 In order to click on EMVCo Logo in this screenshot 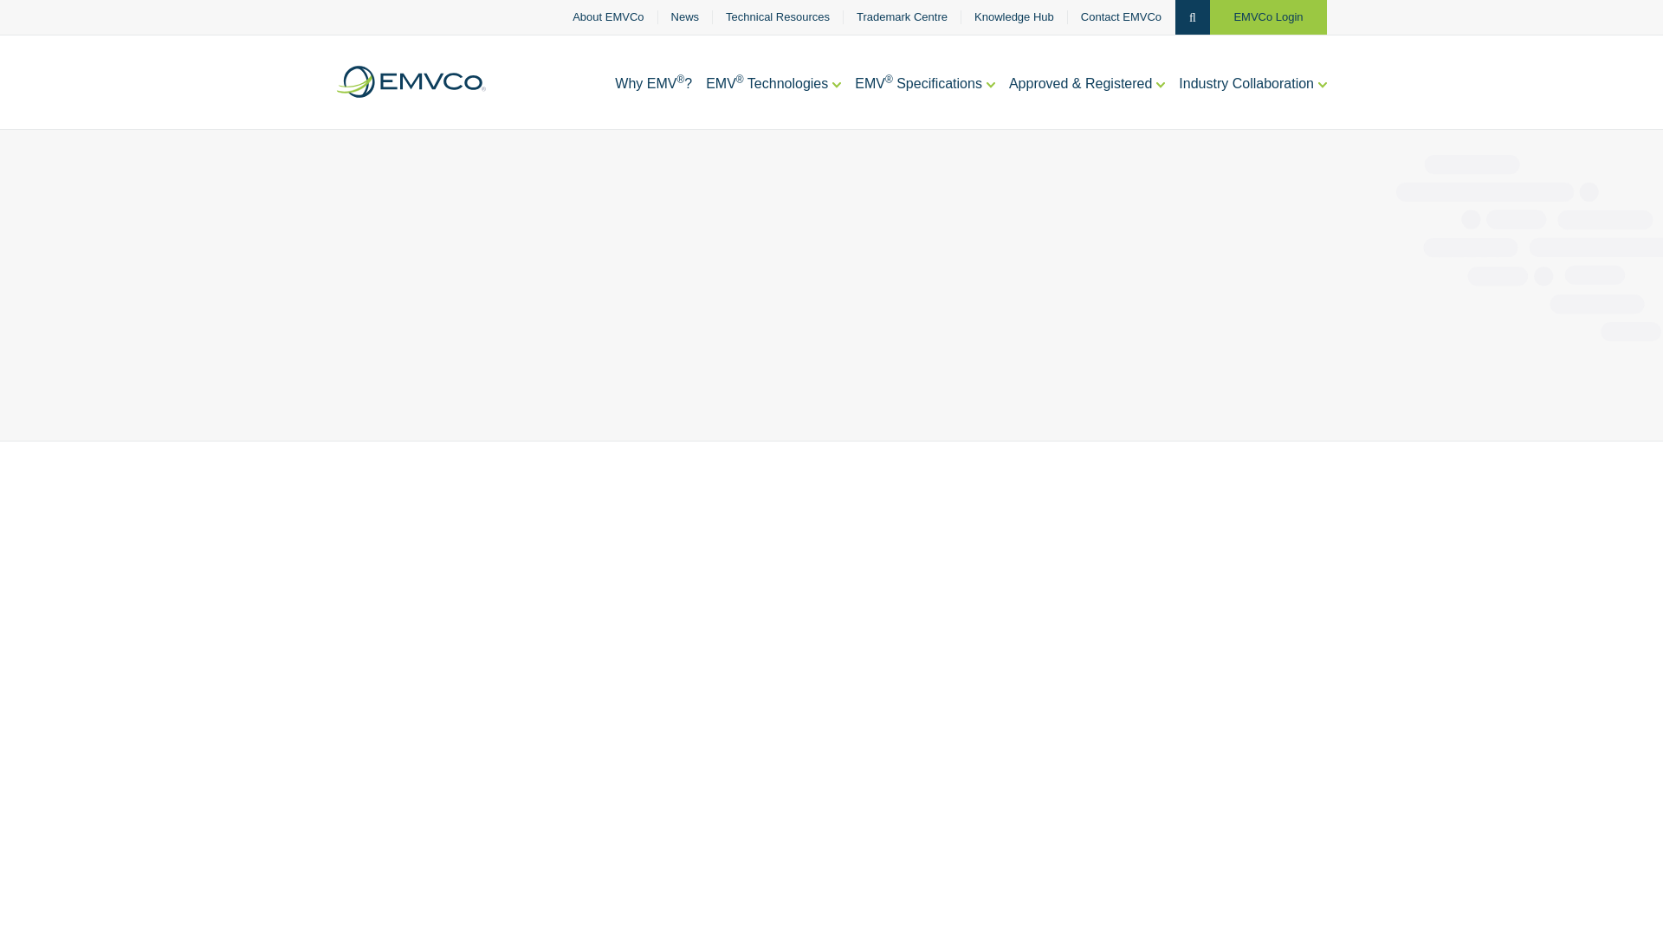, I will do `click(411, 81)`.